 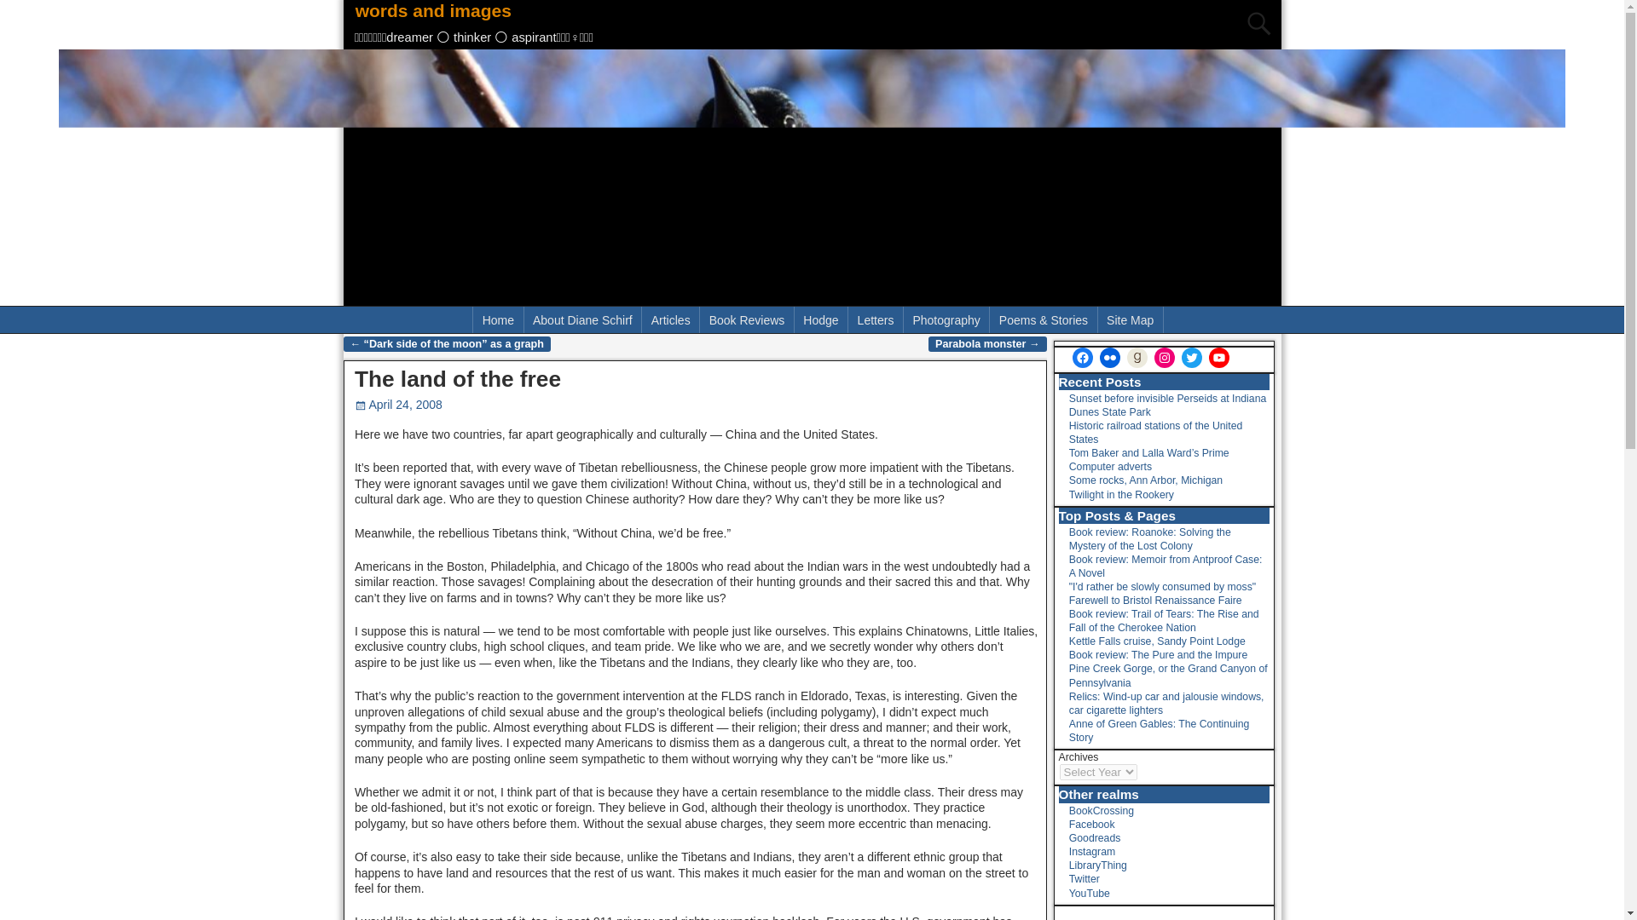 What do you see at coordinates (670, 319) in the screenshot?
I see `Articles` at bounding box center [670, 319].